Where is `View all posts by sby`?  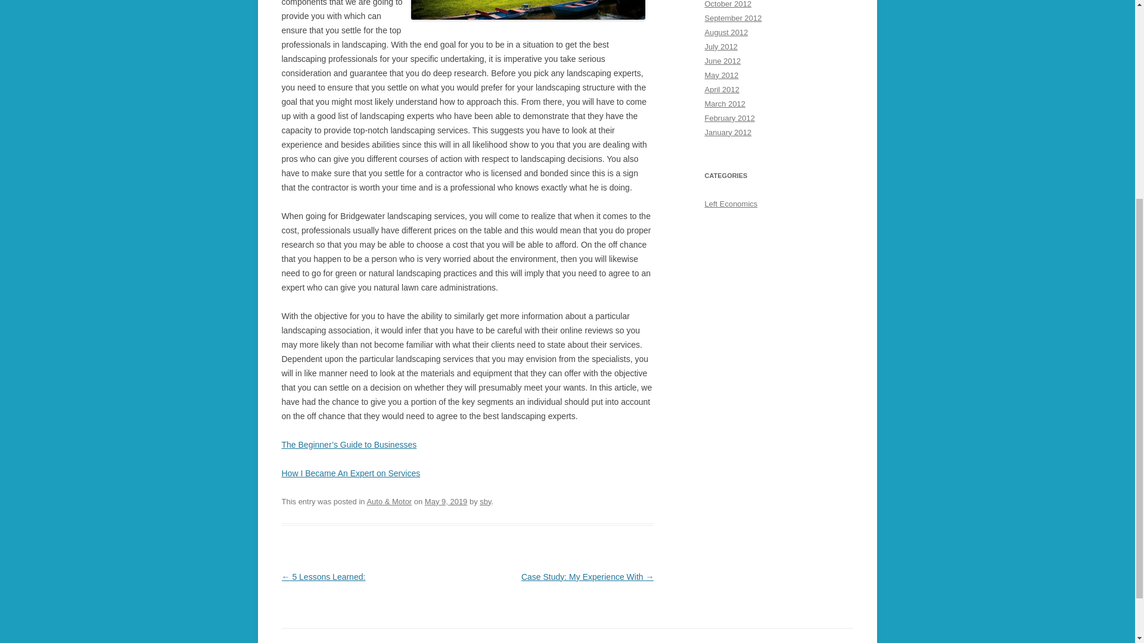
View all posts by sby is located at coordinates (485, 501).